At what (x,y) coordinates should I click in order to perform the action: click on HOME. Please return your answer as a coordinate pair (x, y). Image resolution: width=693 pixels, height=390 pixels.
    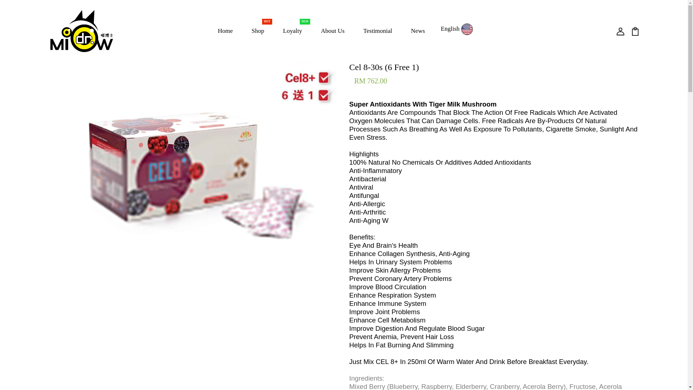
    Looking at the image, I should click on (225, 31).